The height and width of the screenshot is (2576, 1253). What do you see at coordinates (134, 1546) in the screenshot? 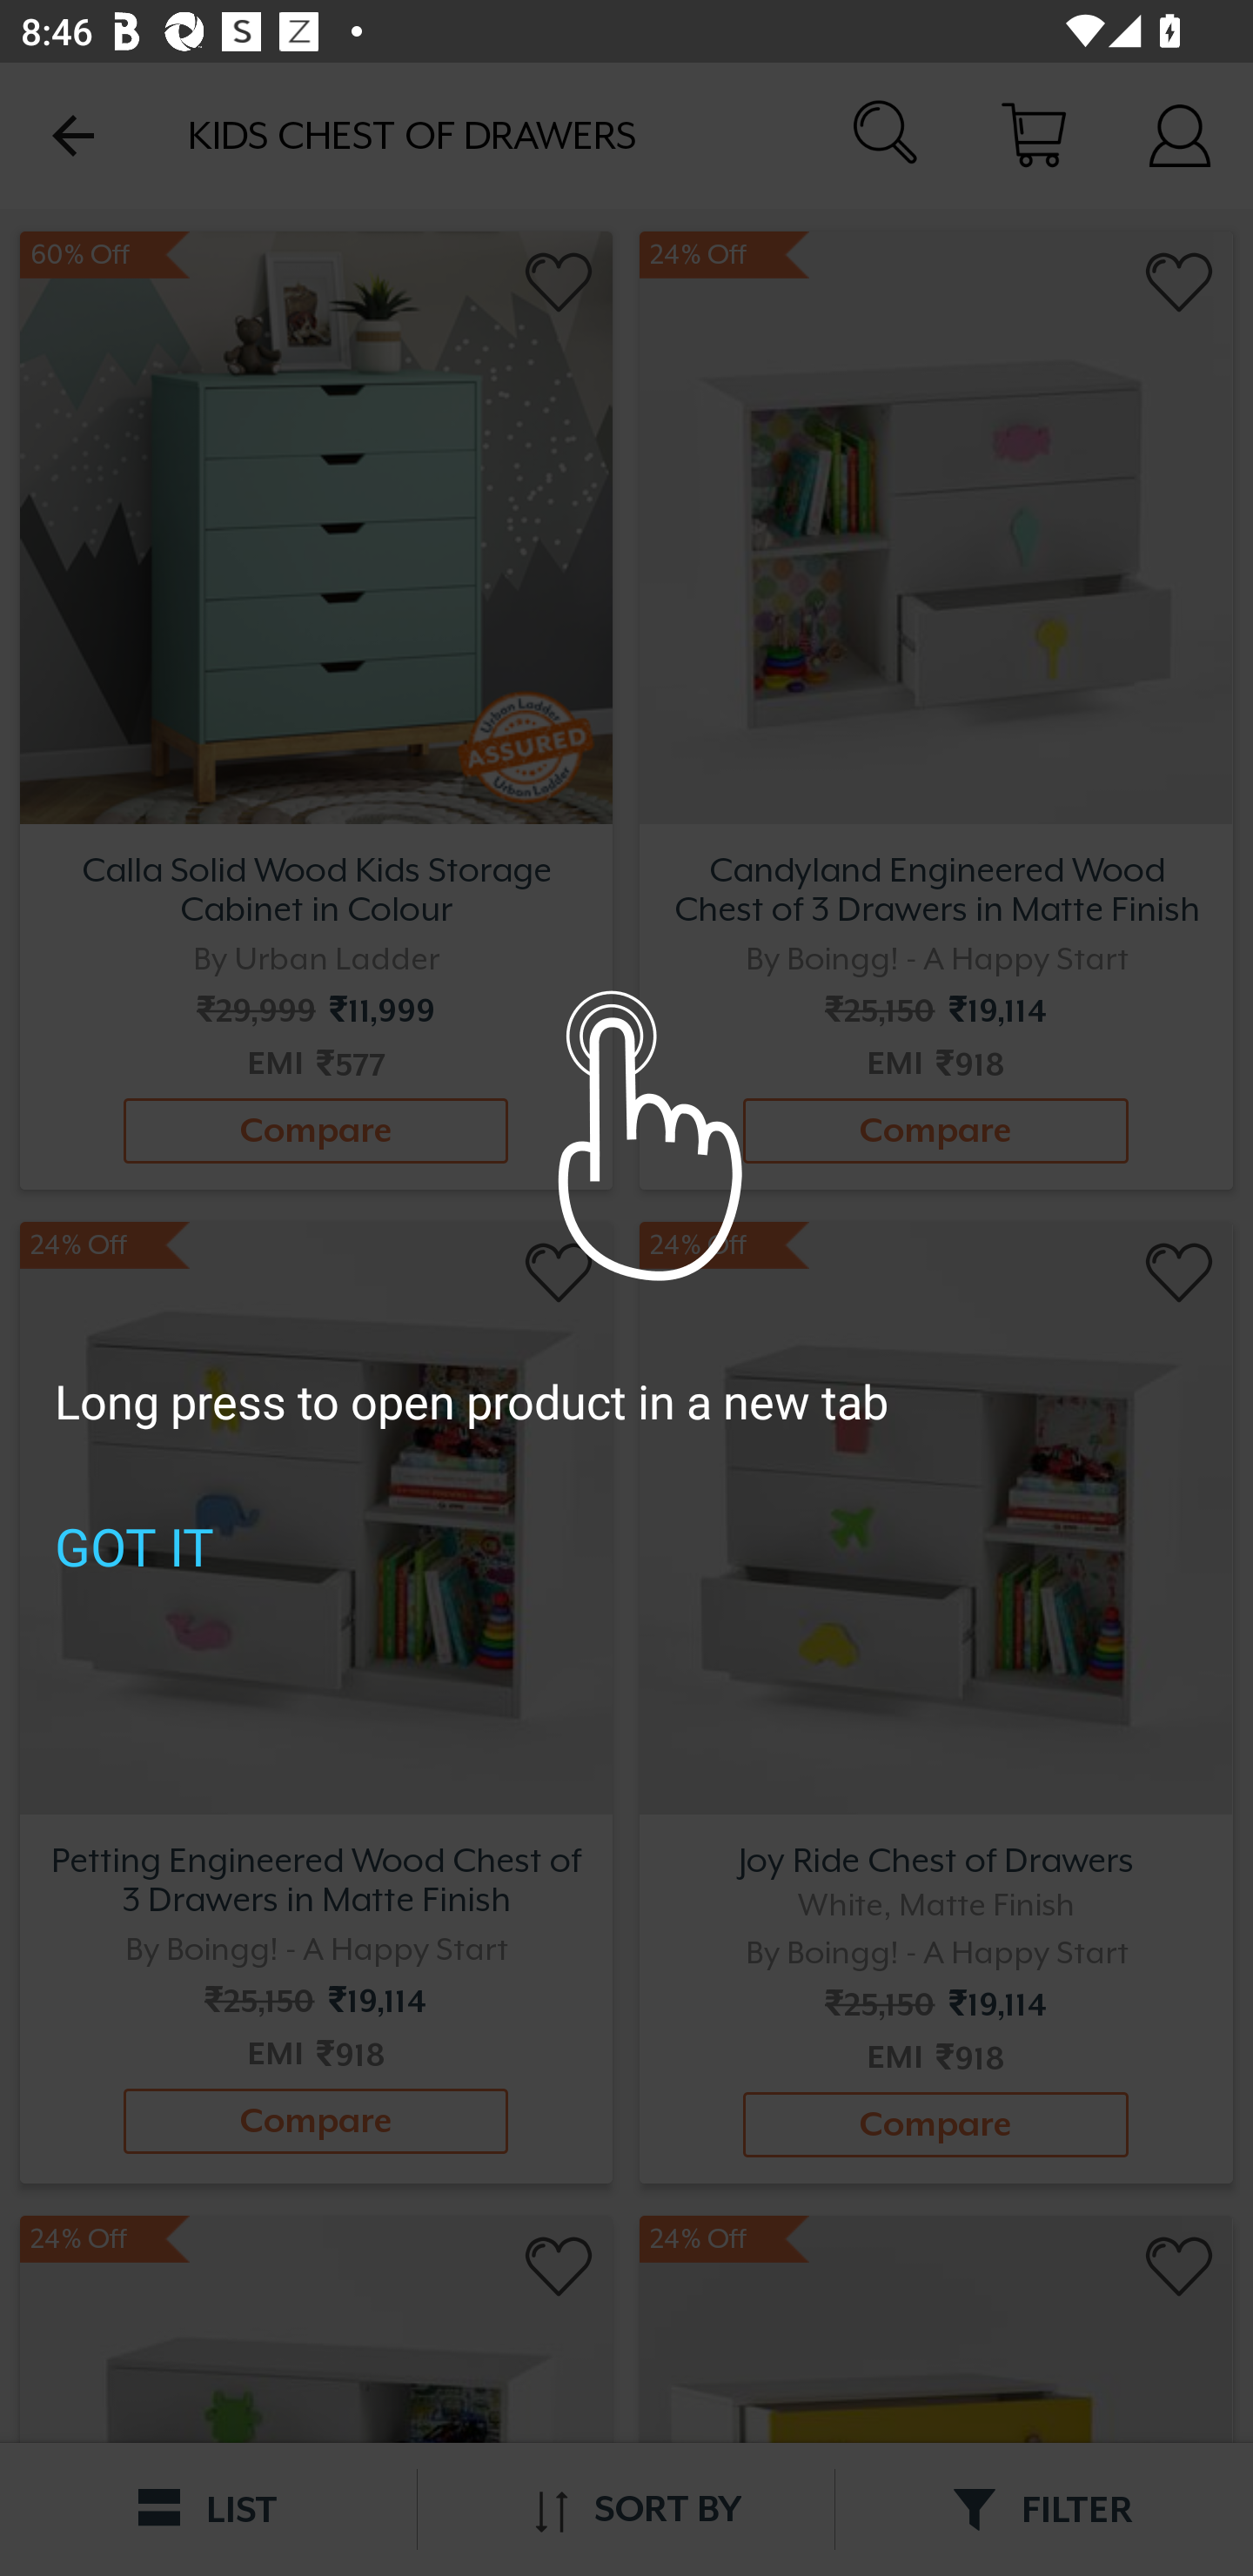
I see `GOT IT` at bounding box center [134, 1546].